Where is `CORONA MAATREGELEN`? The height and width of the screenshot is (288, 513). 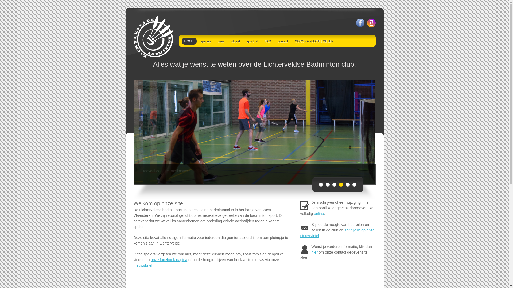 CORONA MAATREGELEN is located at coordinates (314, 41).